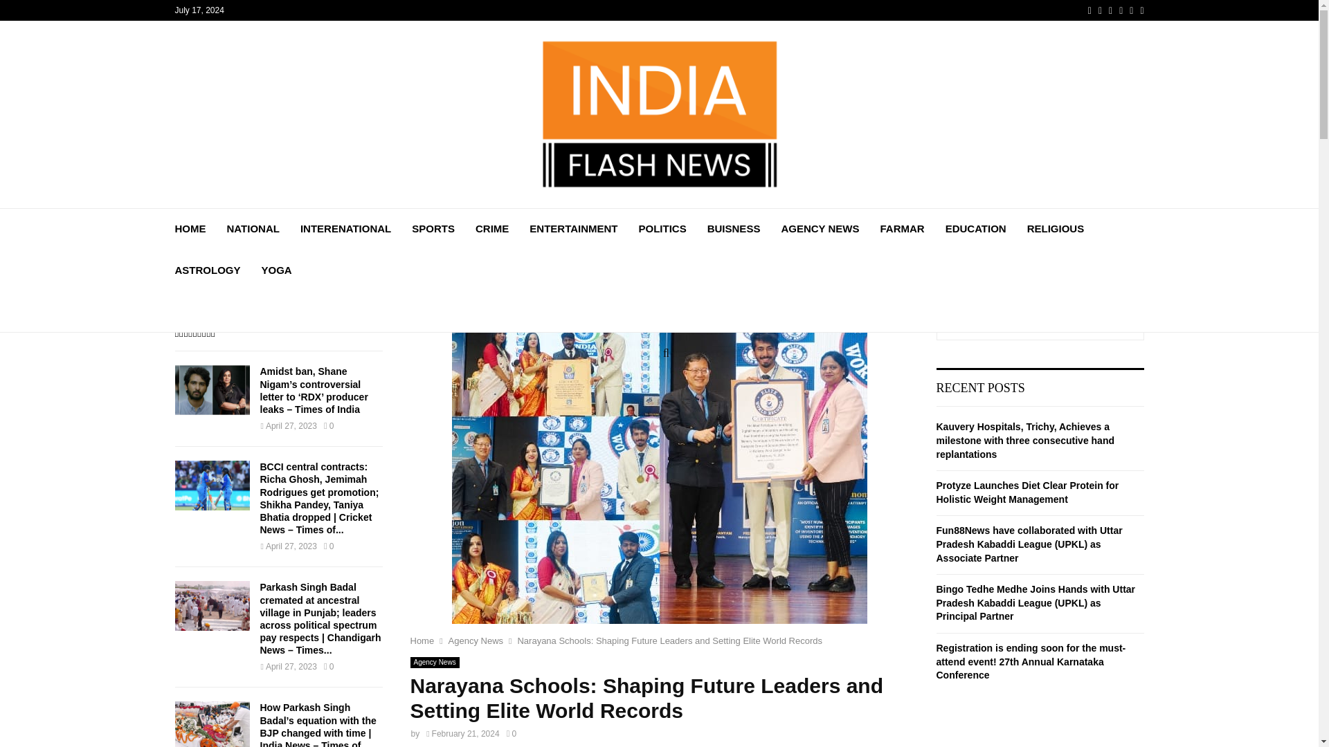 The image size is (1329, 747). What do you see at coordinates (253, 228) in the screenshot?
I see `NATIONAL` at bounding box center [253, 228].